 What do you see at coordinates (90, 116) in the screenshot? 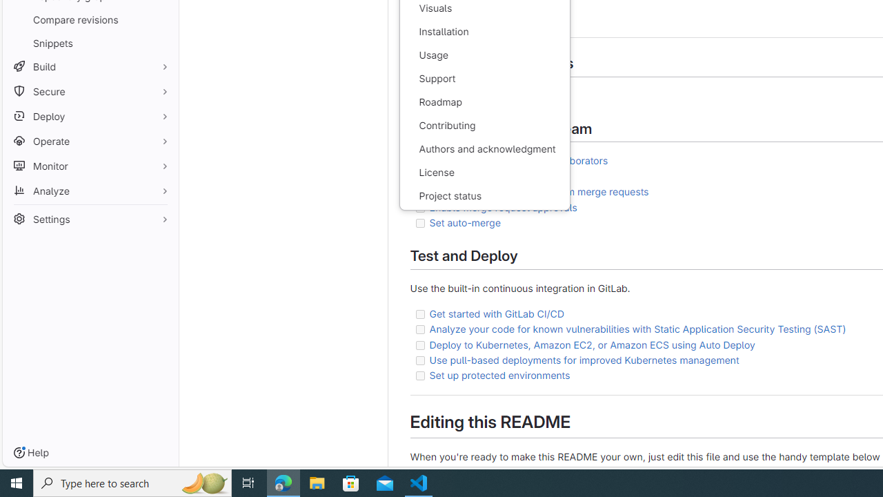
I see `Deploy` at bounding box center [90, 116].